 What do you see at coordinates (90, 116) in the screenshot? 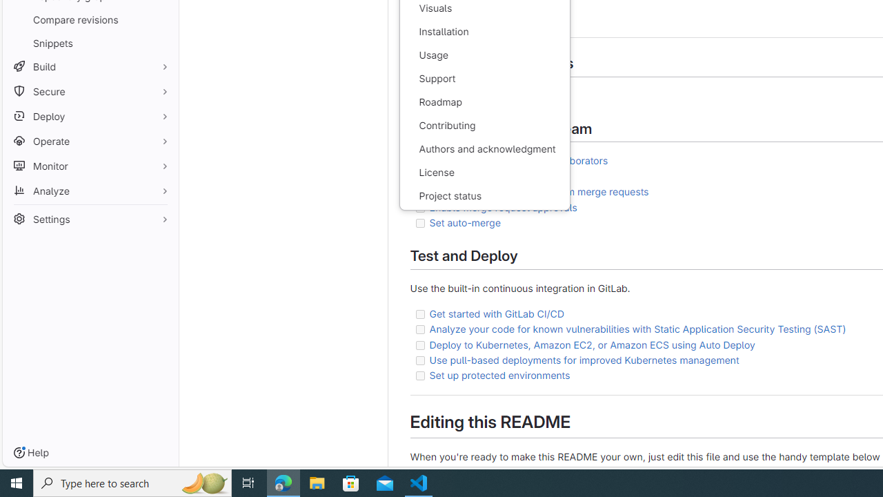
I see `Deploy` at bounding box center [90, 116].